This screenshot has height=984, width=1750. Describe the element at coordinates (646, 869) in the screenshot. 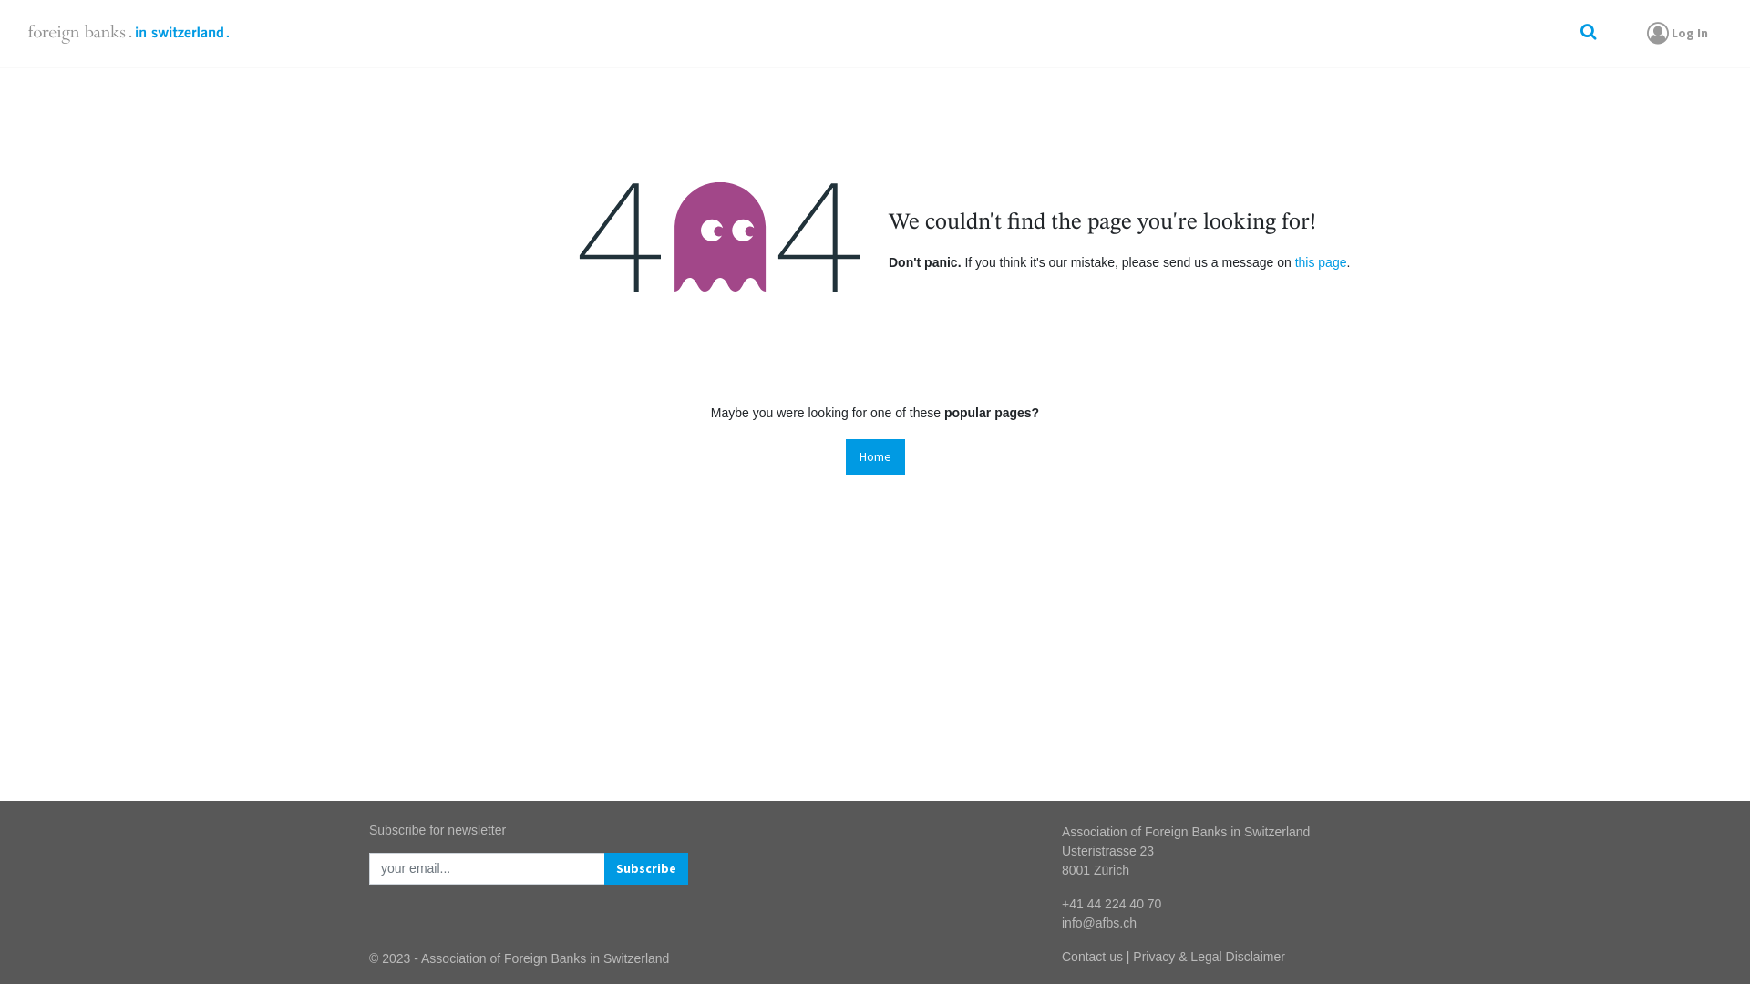

I see `Subscribe` at that location.